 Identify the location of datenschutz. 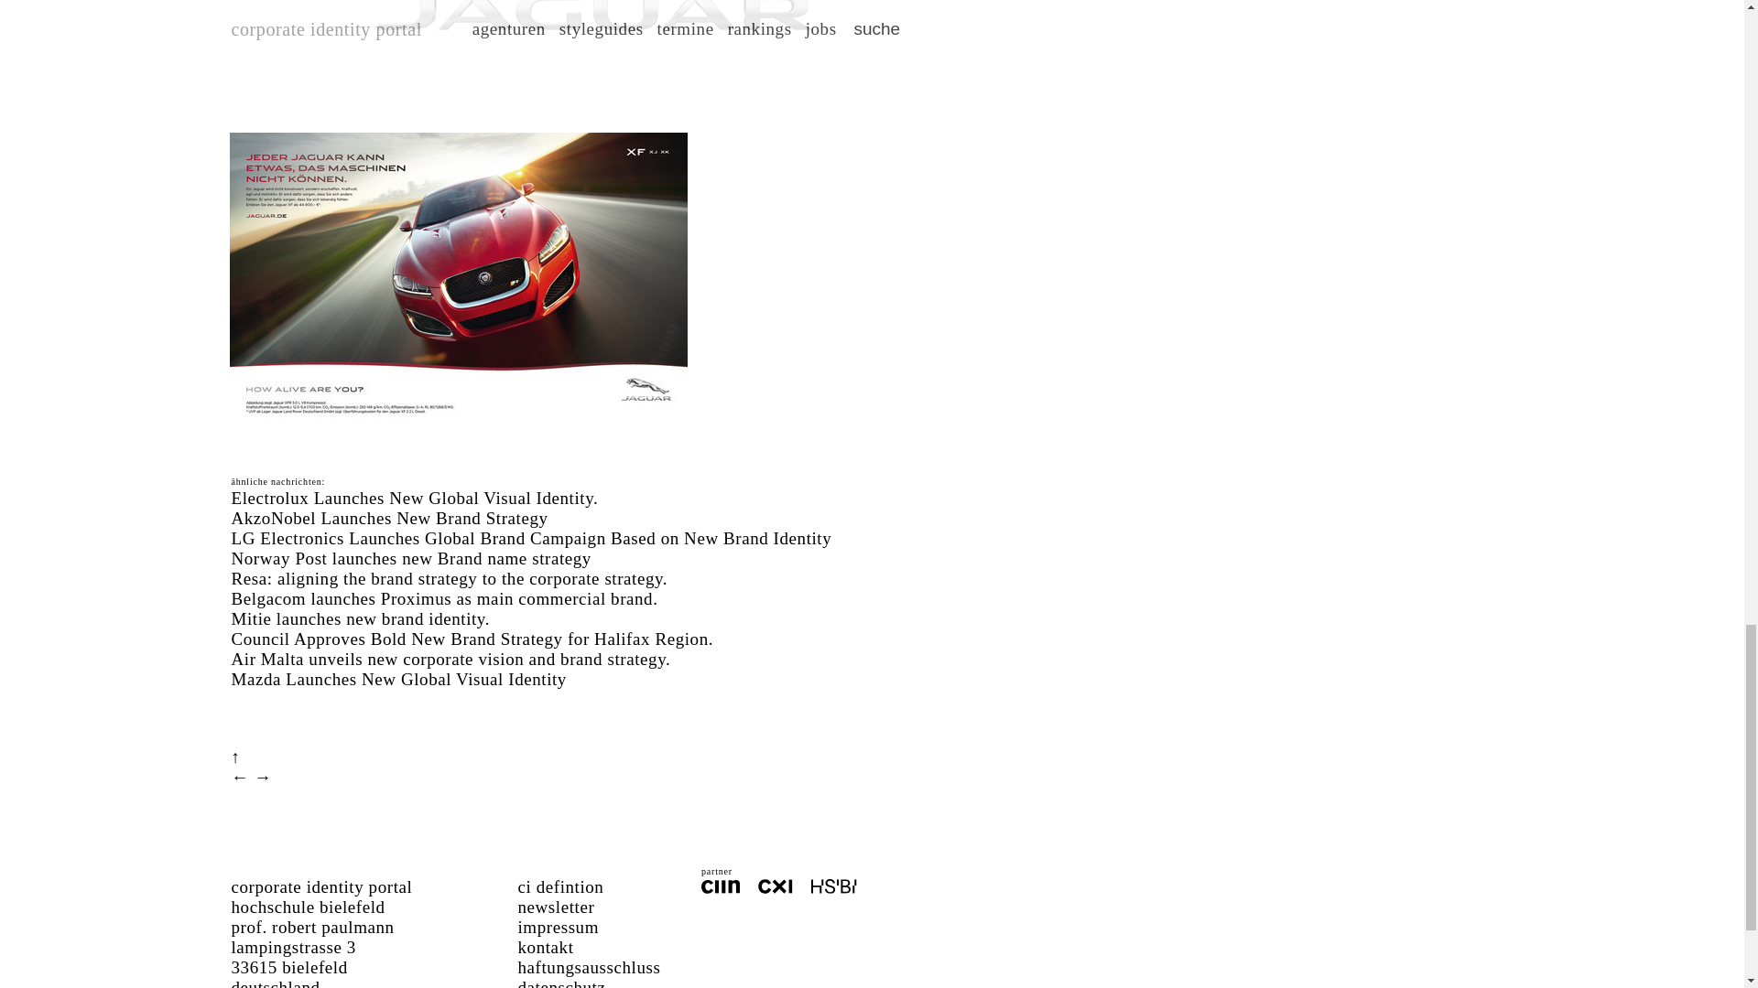
(562, 983).